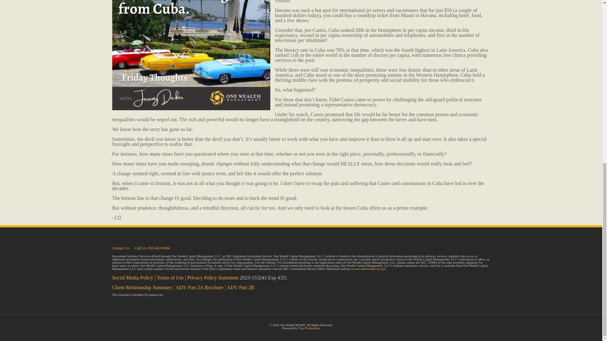  I want to click on Call Us: 855-663-9584, so click(152, 248).